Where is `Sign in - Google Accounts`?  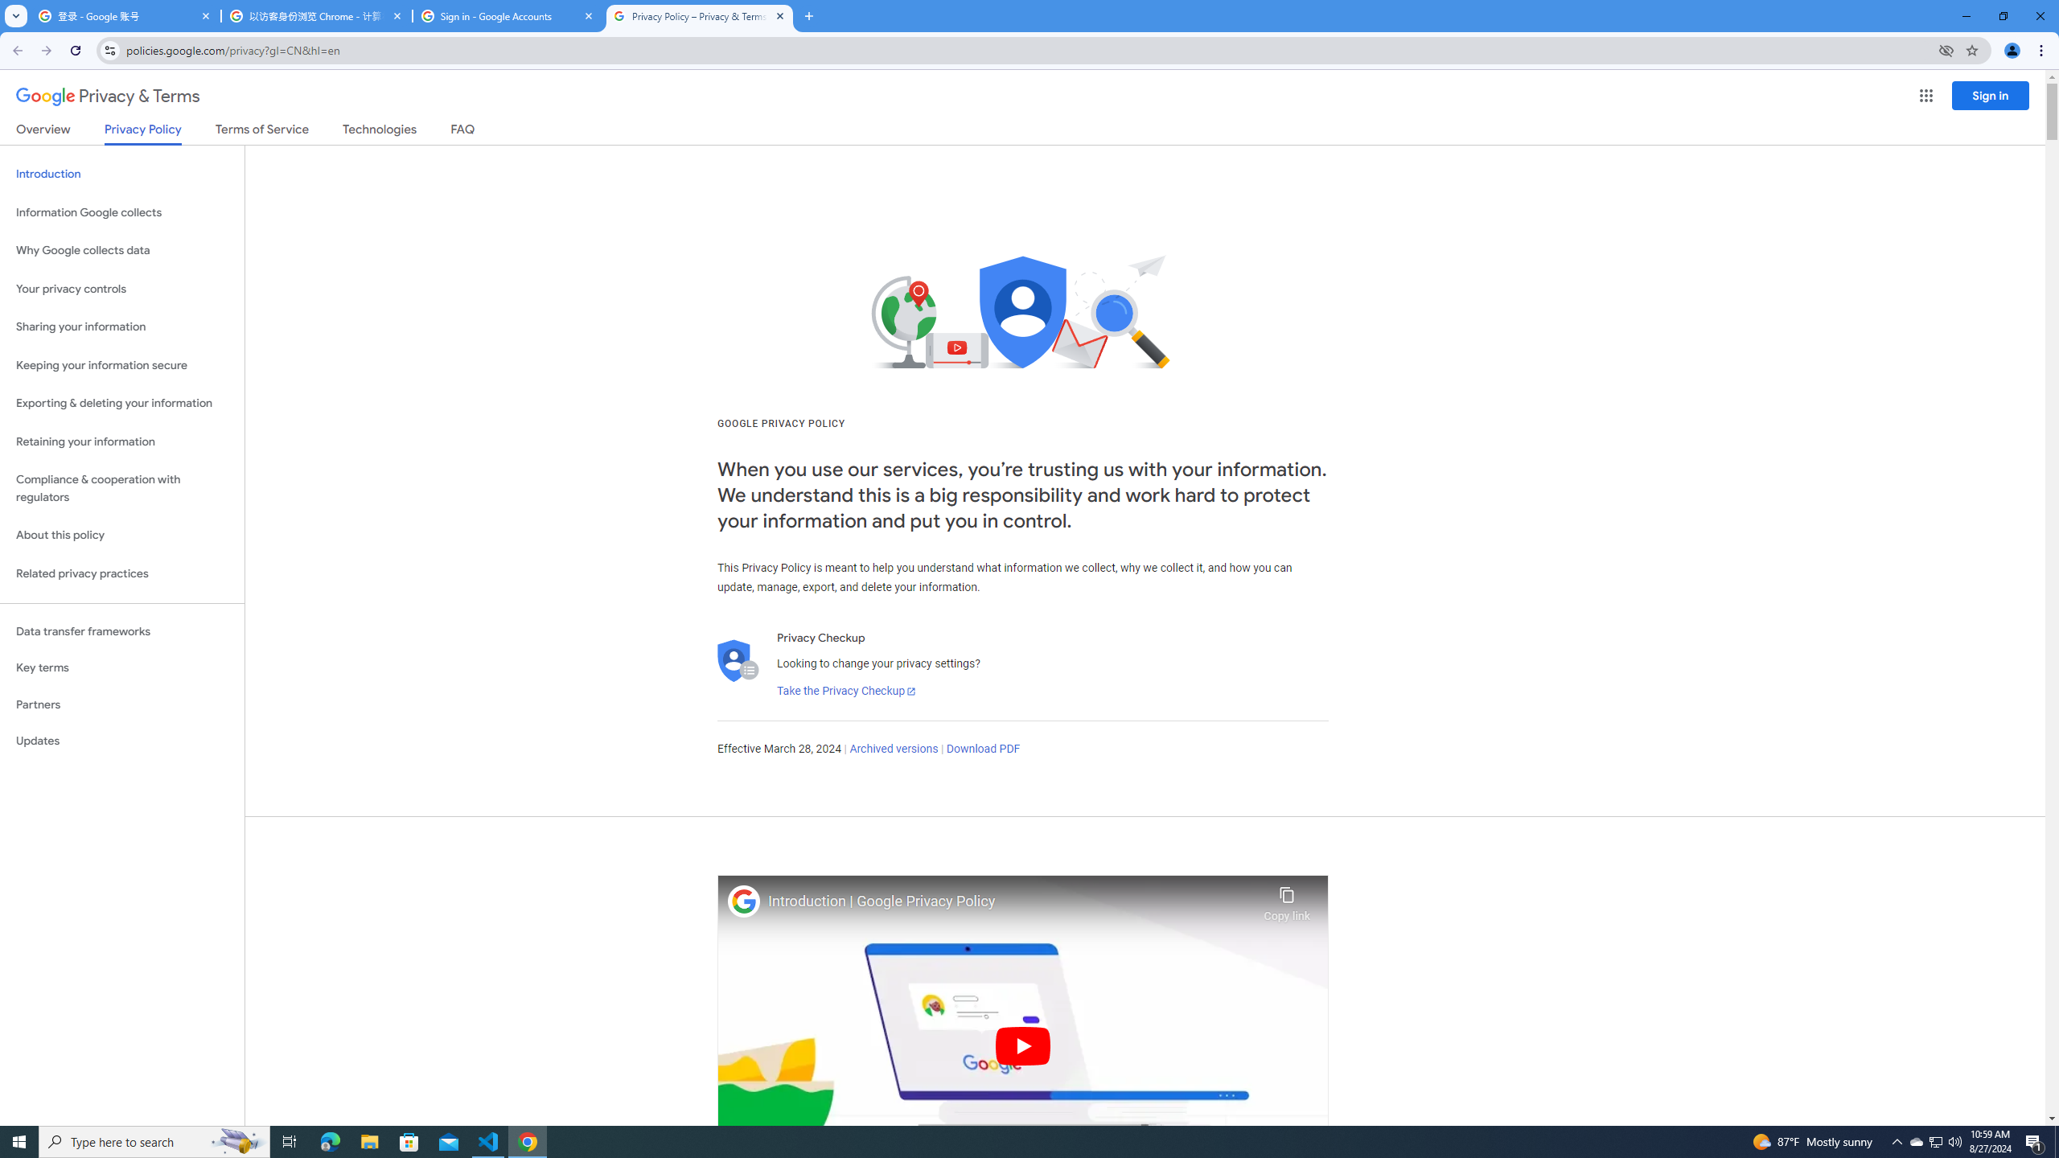
Sign in - Google Accounts is located at coordinates (508, 16).